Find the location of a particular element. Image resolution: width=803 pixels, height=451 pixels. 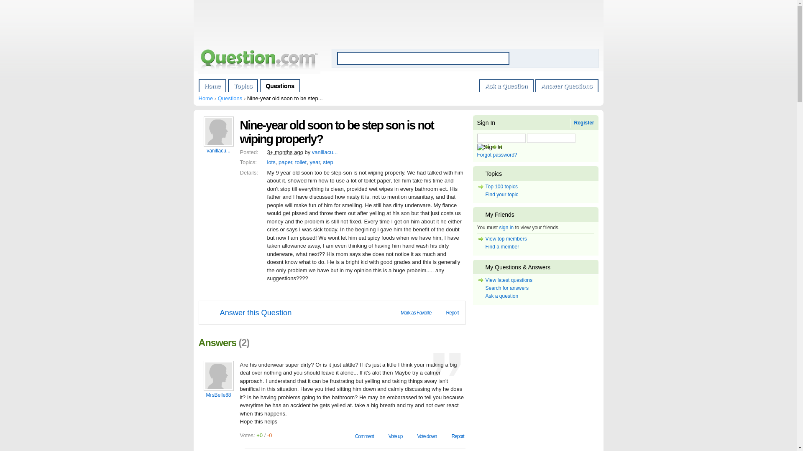

toilet is located at coordinates (301, 162).